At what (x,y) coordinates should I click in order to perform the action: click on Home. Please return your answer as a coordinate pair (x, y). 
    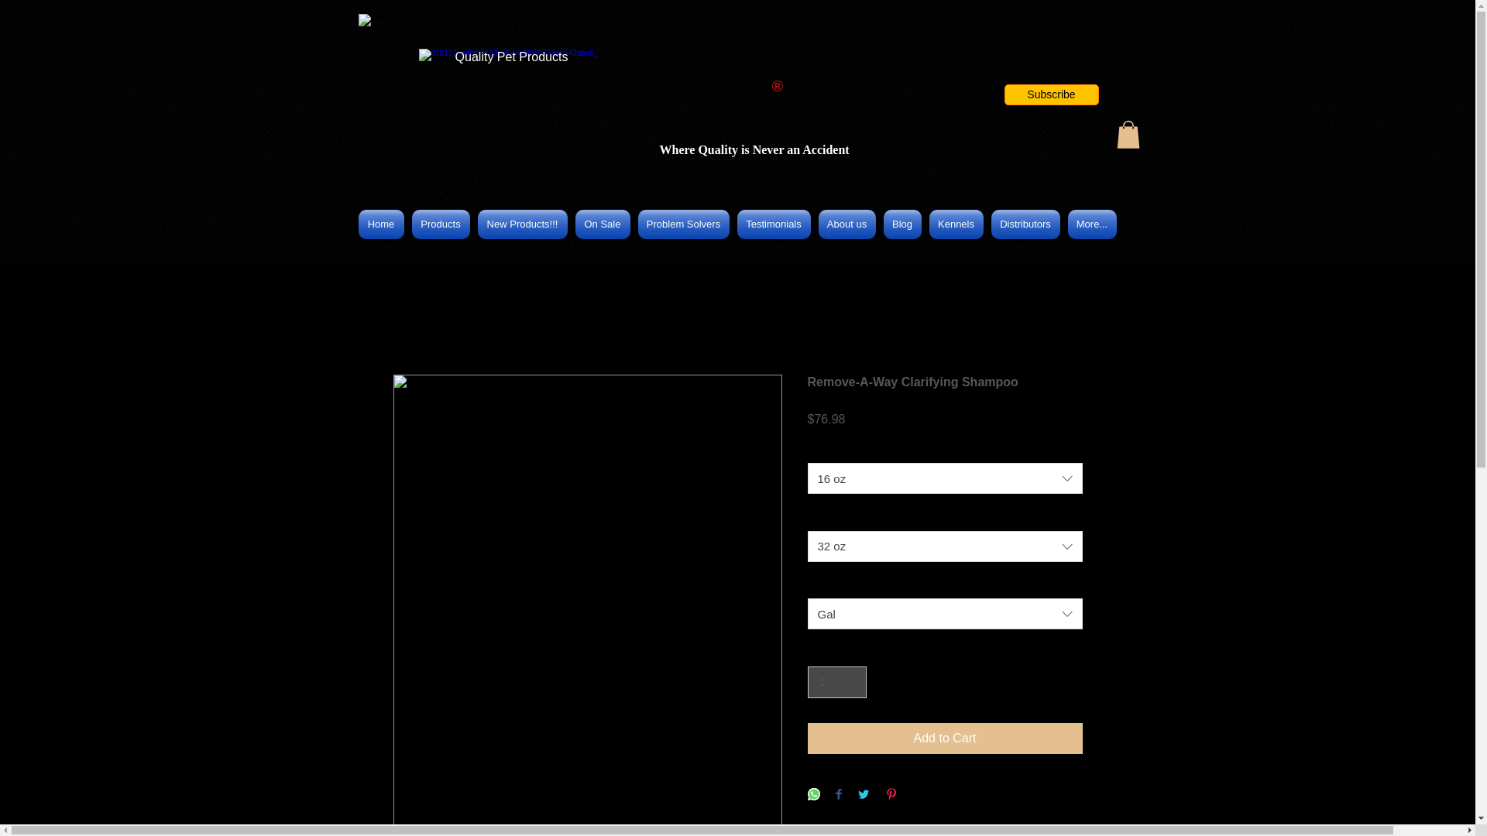
    Looking at the image, I should click on (383, 224).